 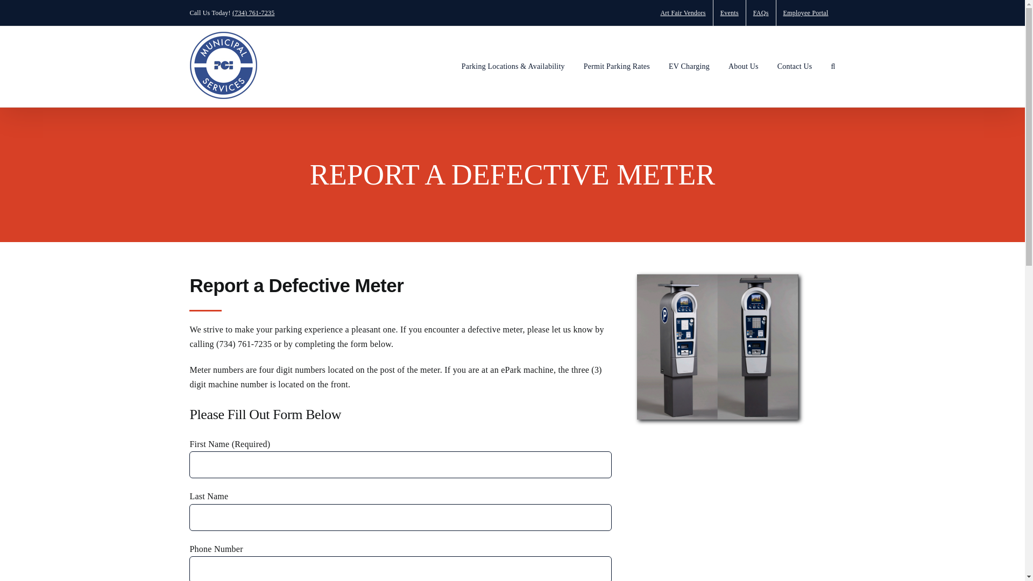 What do you see at coordinates (730, 13) in the screenshot?
I see `Events` at bounding box center [730, 13].